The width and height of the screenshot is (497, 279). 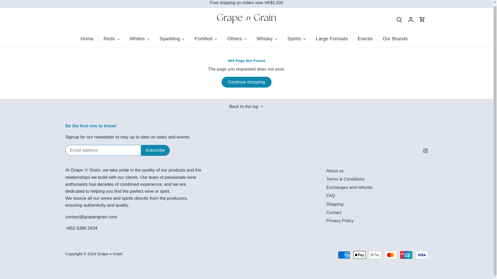 I want to click on Home, so click(x=90, y=39).